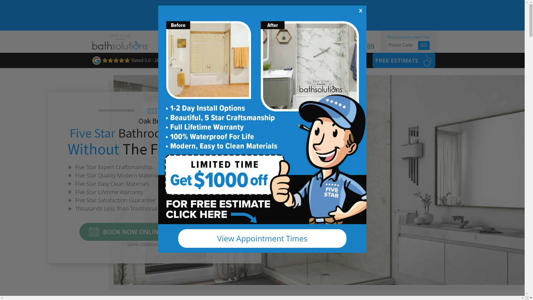  What do you see at coordinates (246, 46) in the screenshot?
I see `Blog` at bounding box center [246, 46].